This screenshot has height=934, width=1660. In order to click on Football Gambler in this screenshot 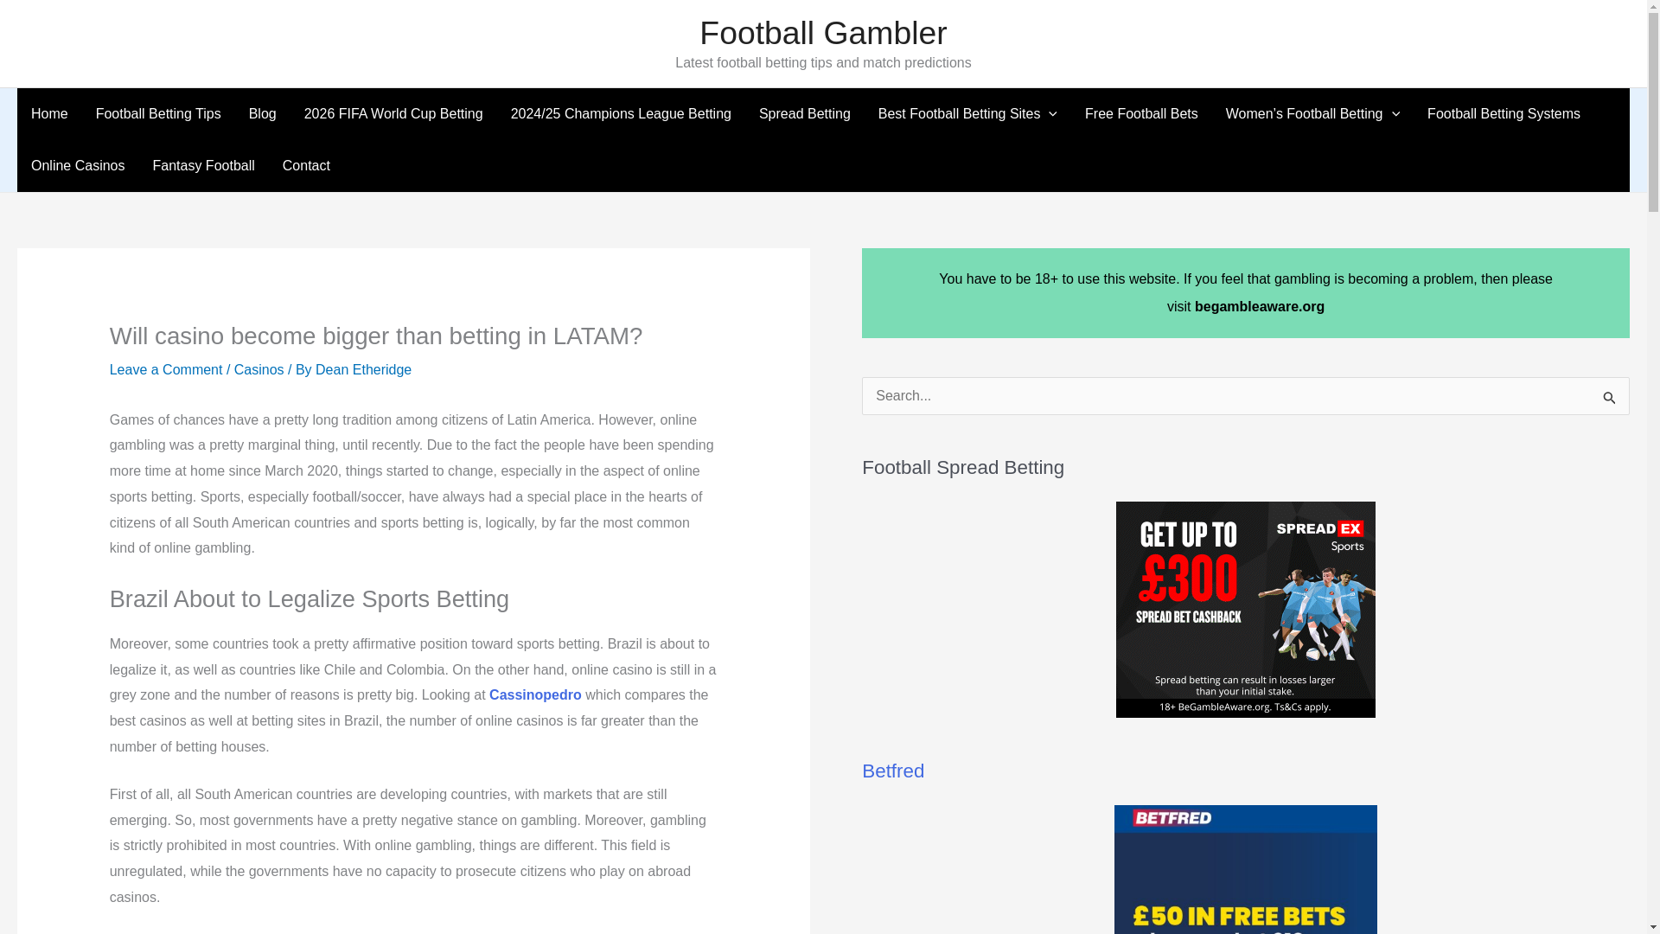, I will do `click(822, 33)`.